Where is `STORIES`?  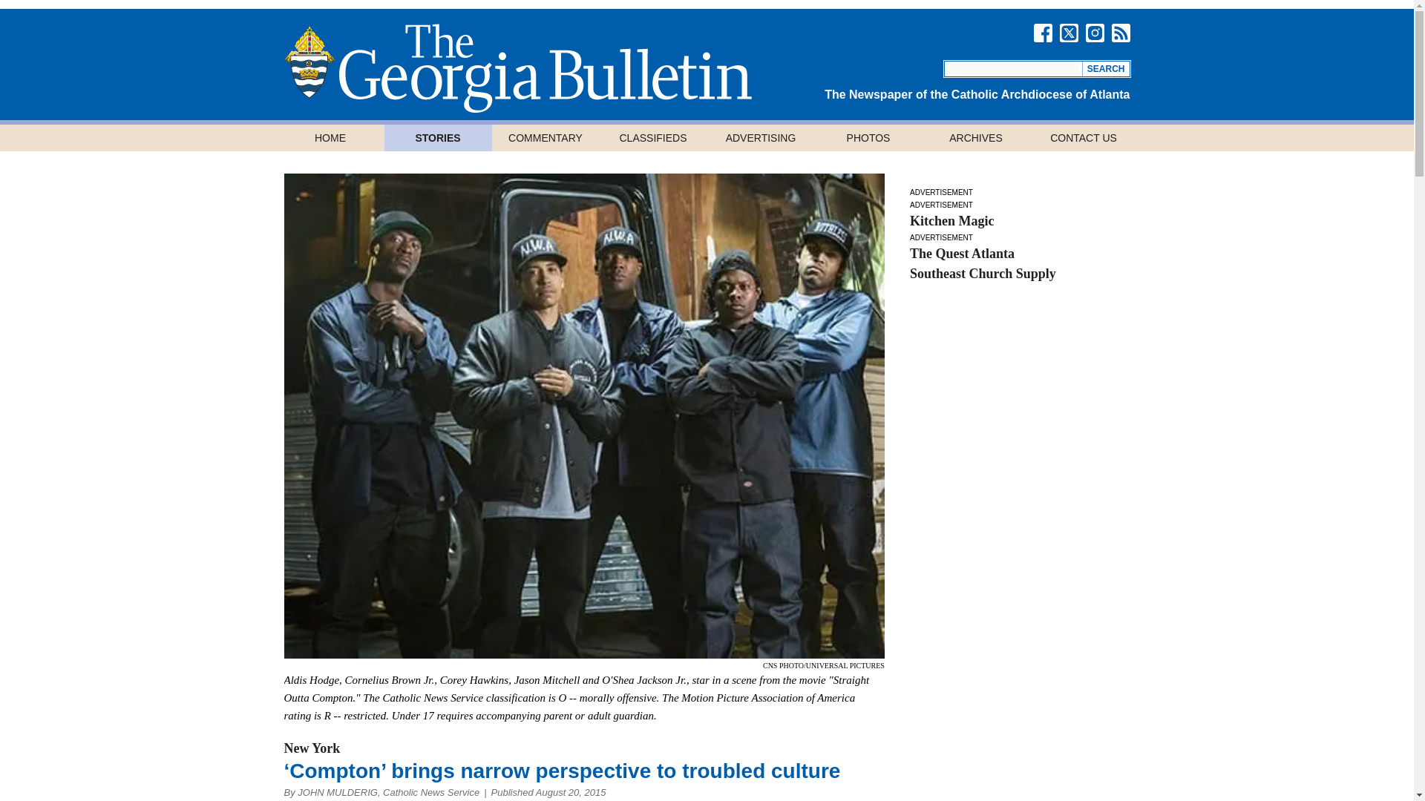
STORIES is located at coordinates (438, 138).